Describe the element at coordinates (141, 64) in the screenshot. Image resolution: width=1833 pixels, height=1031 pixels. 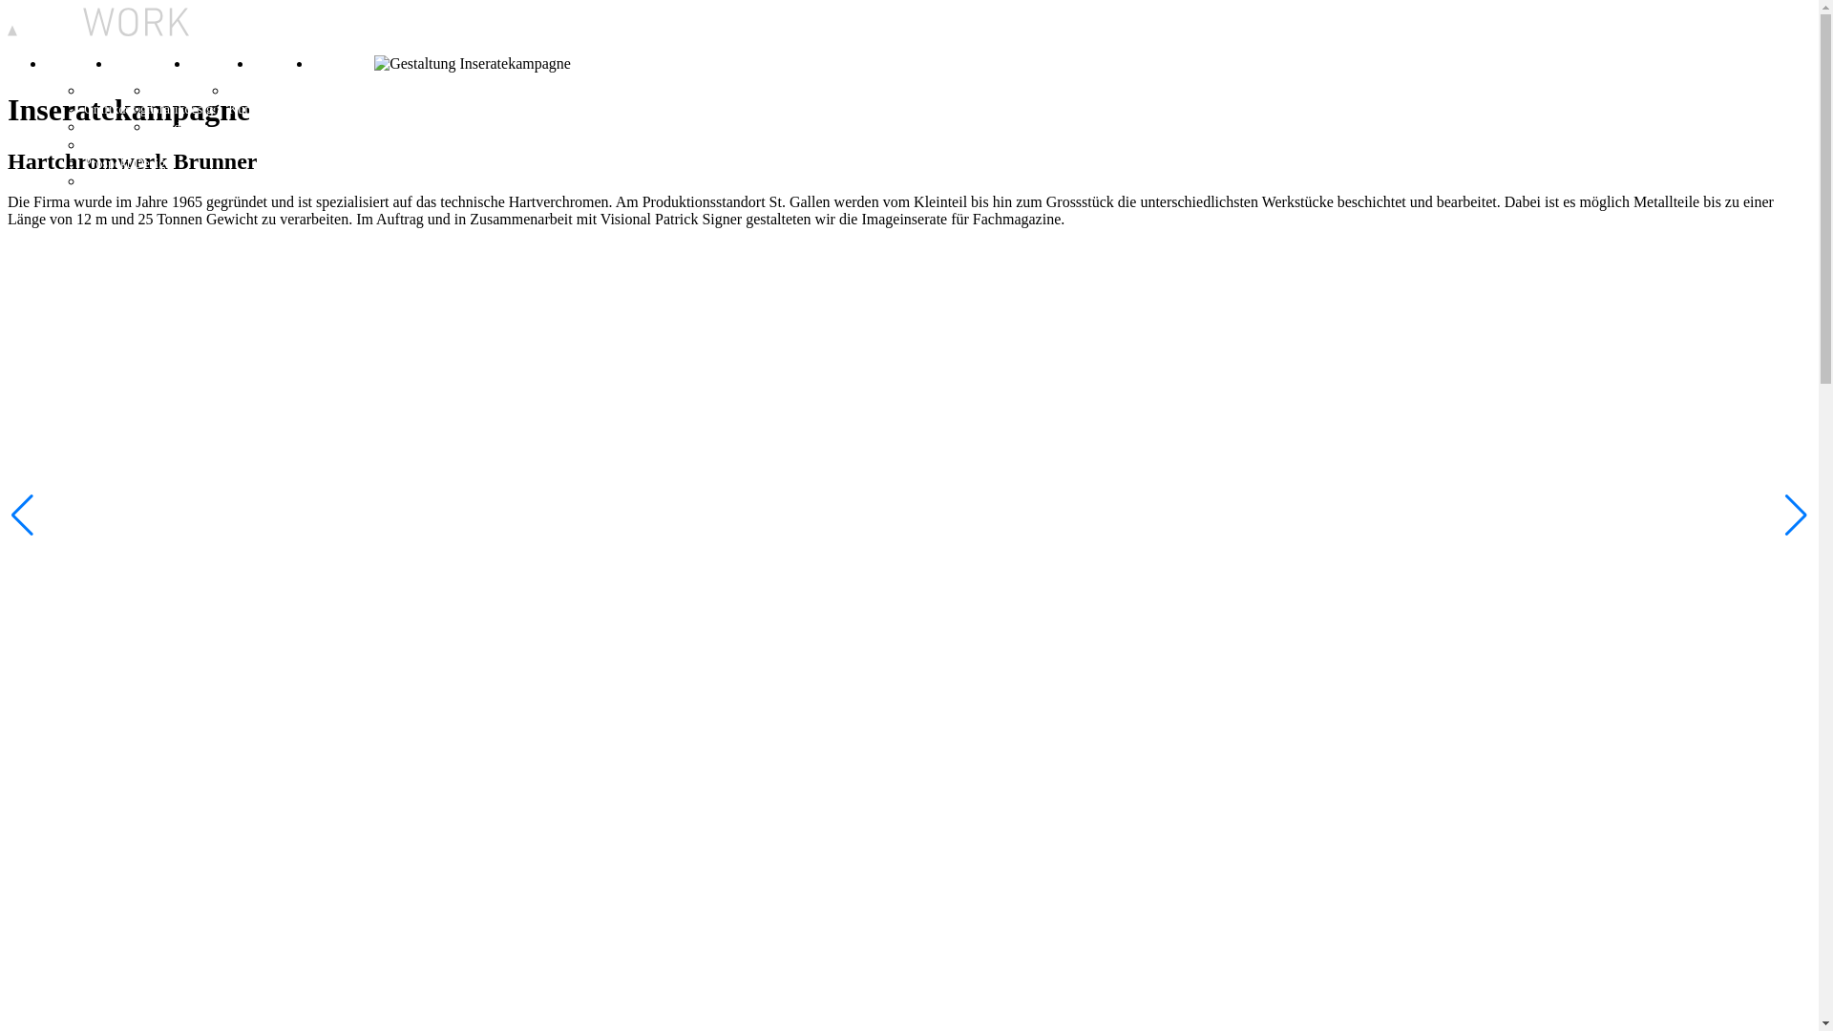
I see `Leistungen` at that location.